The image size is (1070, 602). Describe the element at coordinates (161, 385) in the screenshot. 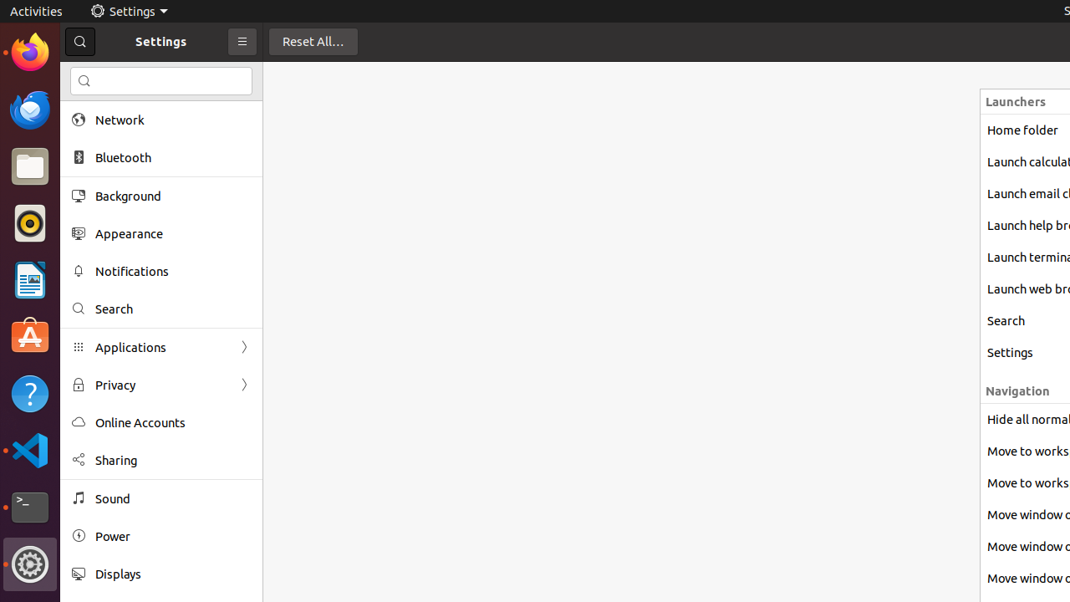

I see `Privacy` at that location.